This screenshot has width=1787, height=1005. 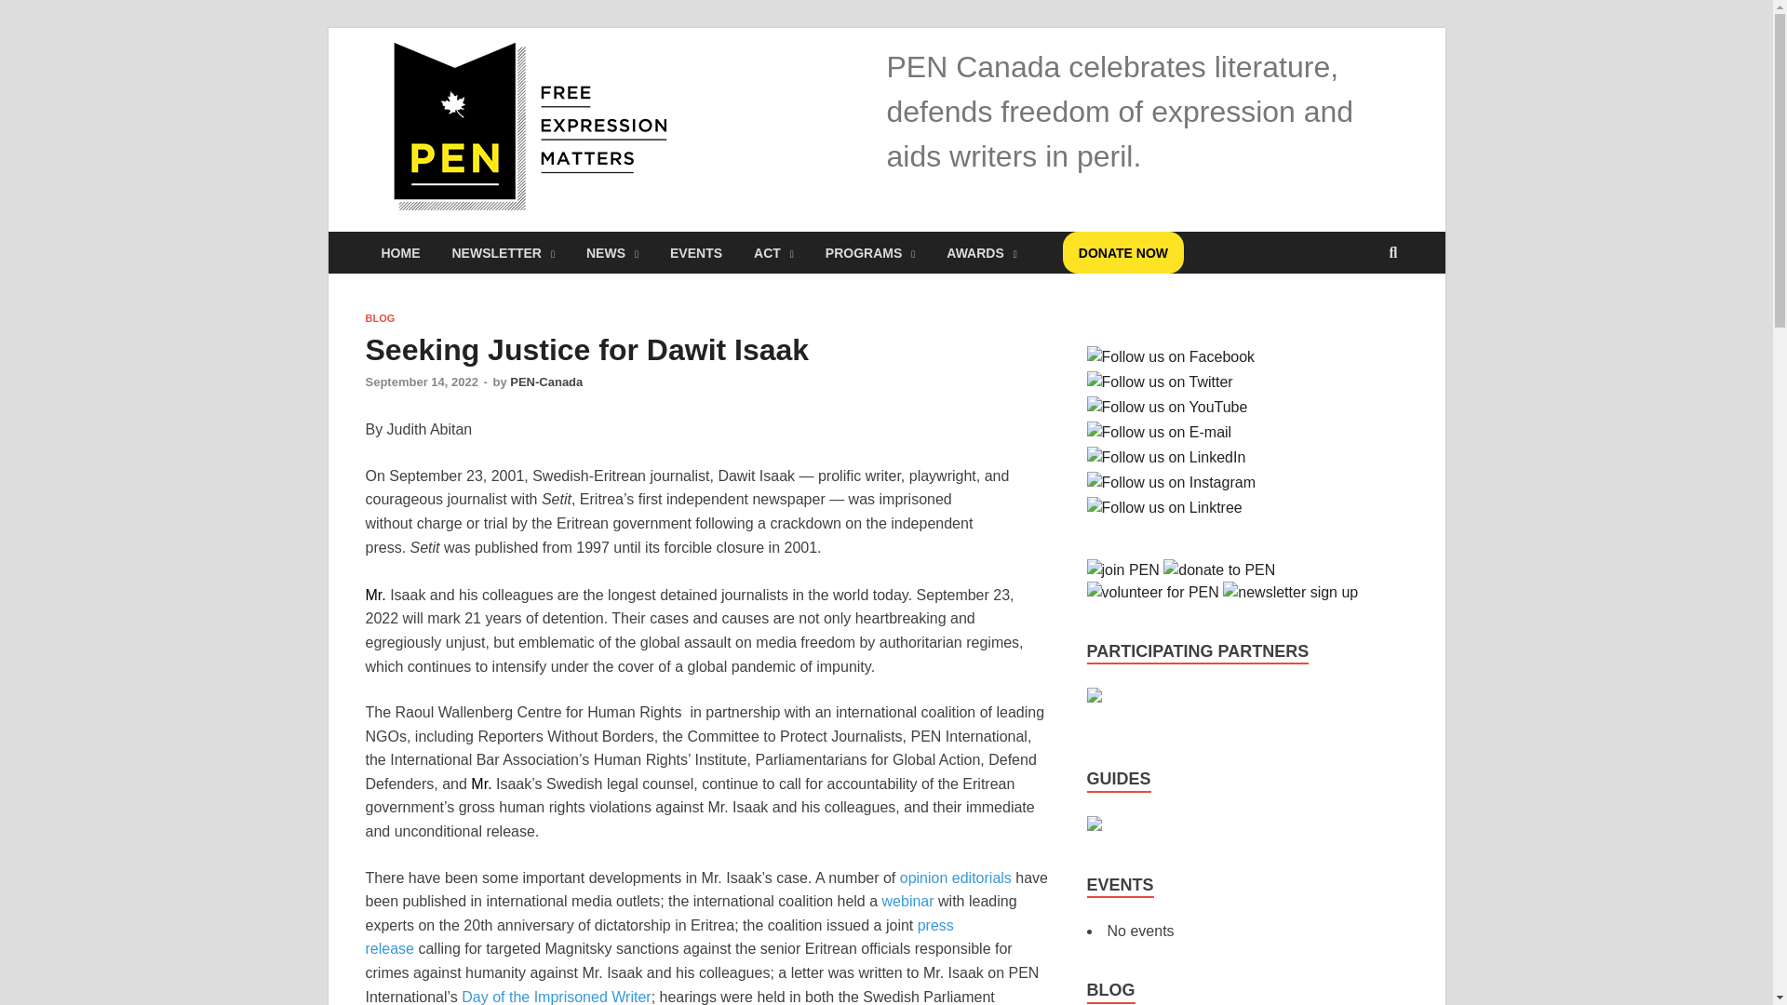 I want to click on Like us on Facebook, so click(x=1171, y=357).